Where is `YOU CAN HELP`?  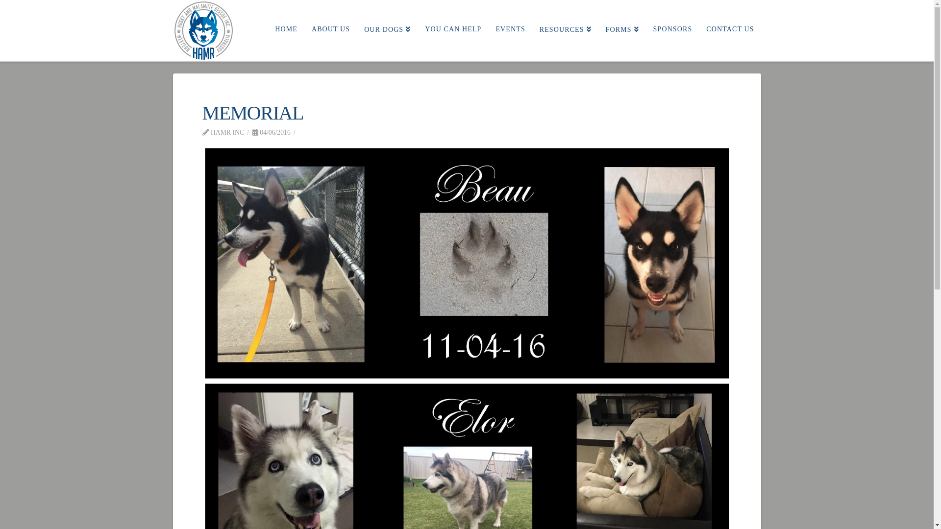
YOU CAN HELP is located at coordinates (453, 27).